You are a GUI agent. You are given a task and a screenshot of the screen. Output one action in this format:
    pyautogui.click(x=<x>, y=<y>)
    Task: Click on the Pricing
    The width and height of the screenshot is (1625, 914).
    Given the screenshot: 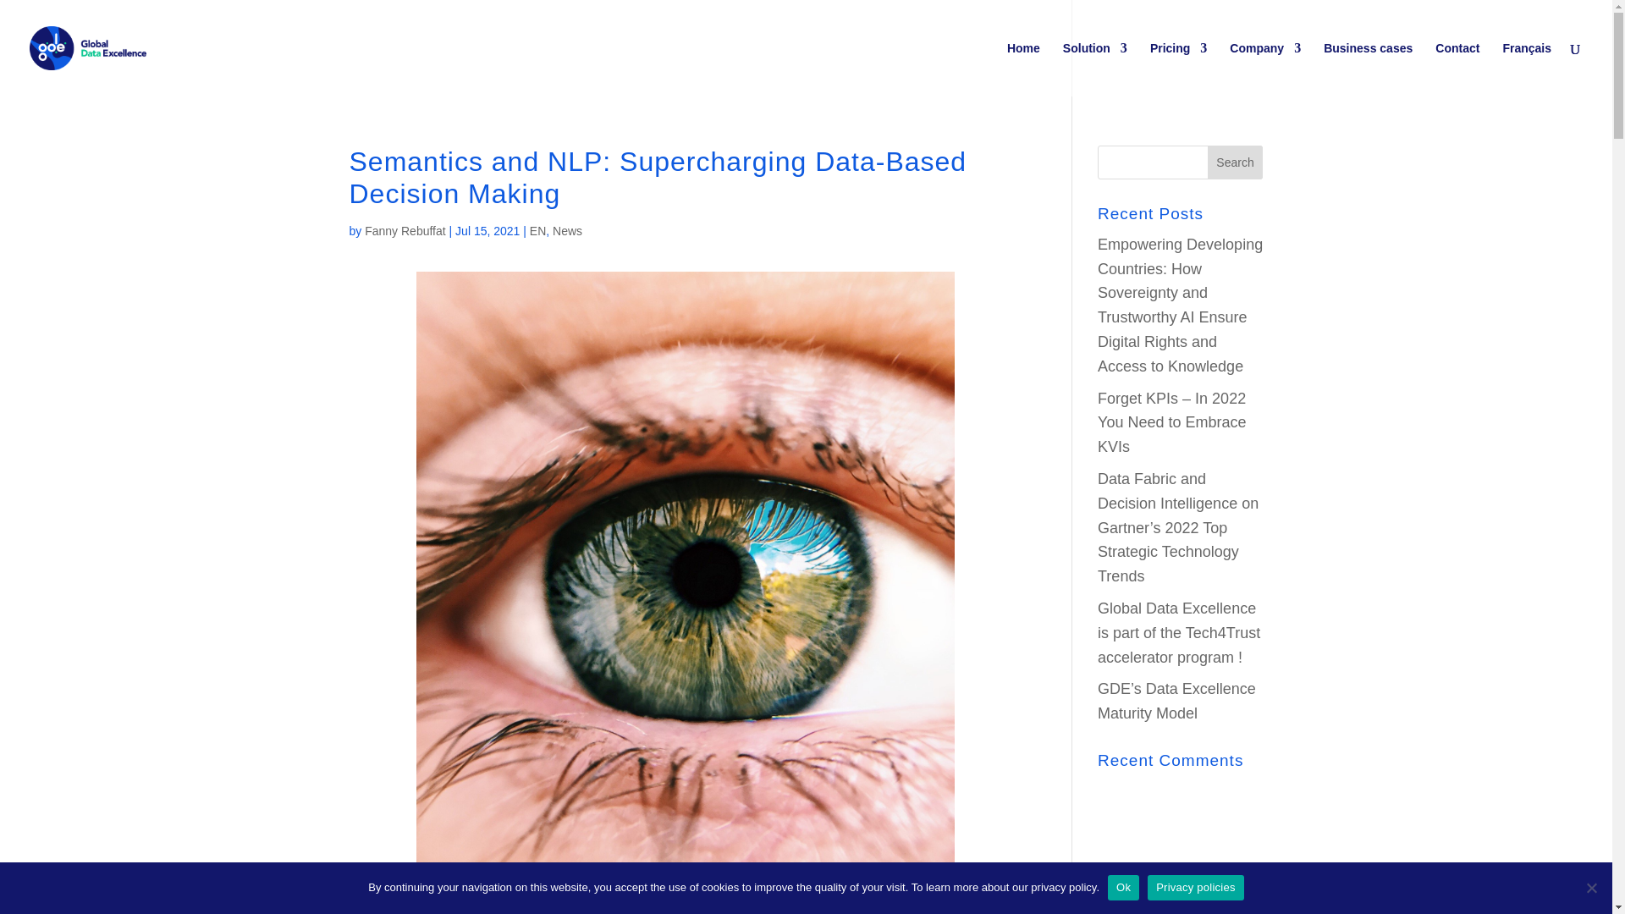 What is the action you would take?
    pyautogui.click(x=1178, y=69)
    